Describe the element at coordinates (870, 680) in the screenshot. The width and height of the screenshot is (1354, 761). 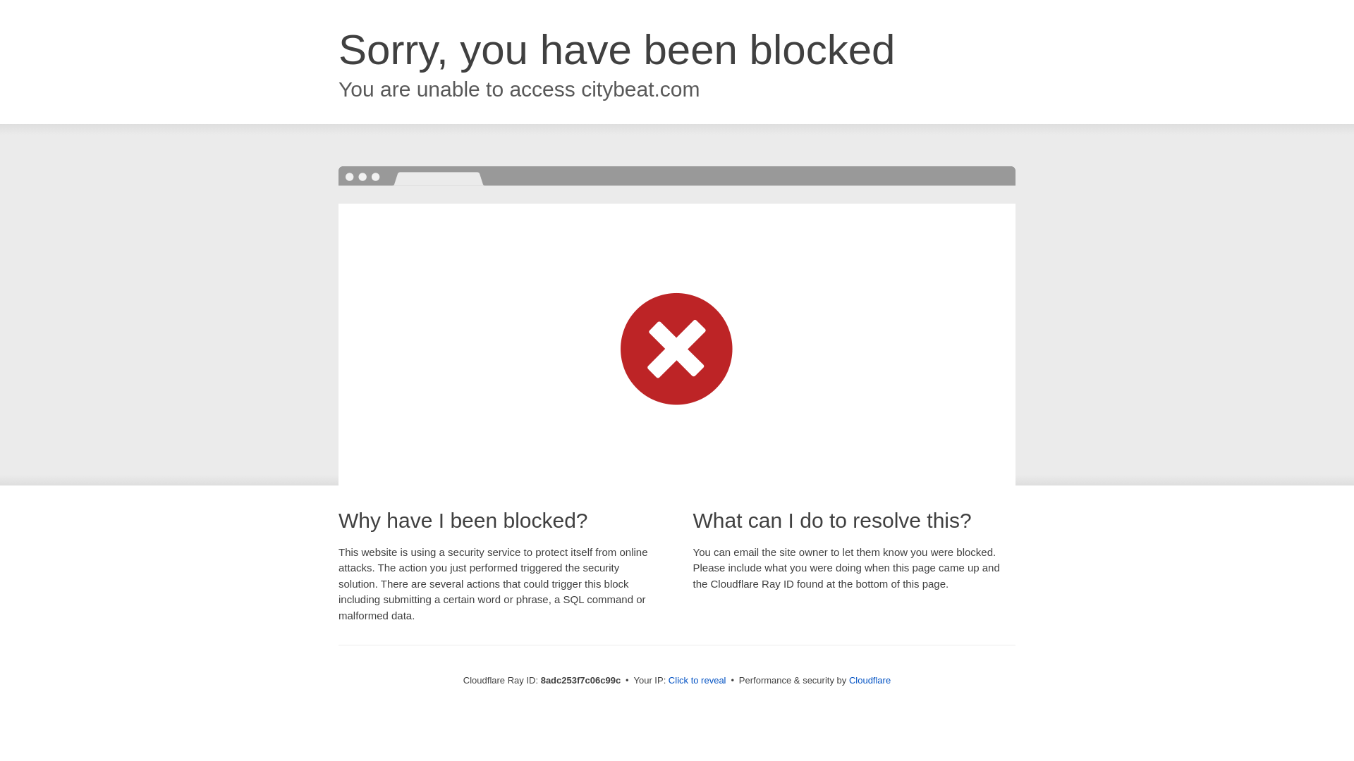
I see `Cloudflare` at that location.